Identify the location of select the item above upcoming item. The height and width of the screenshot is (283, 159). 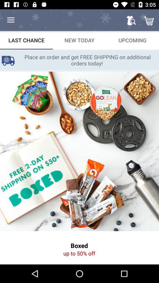
(131, 20).